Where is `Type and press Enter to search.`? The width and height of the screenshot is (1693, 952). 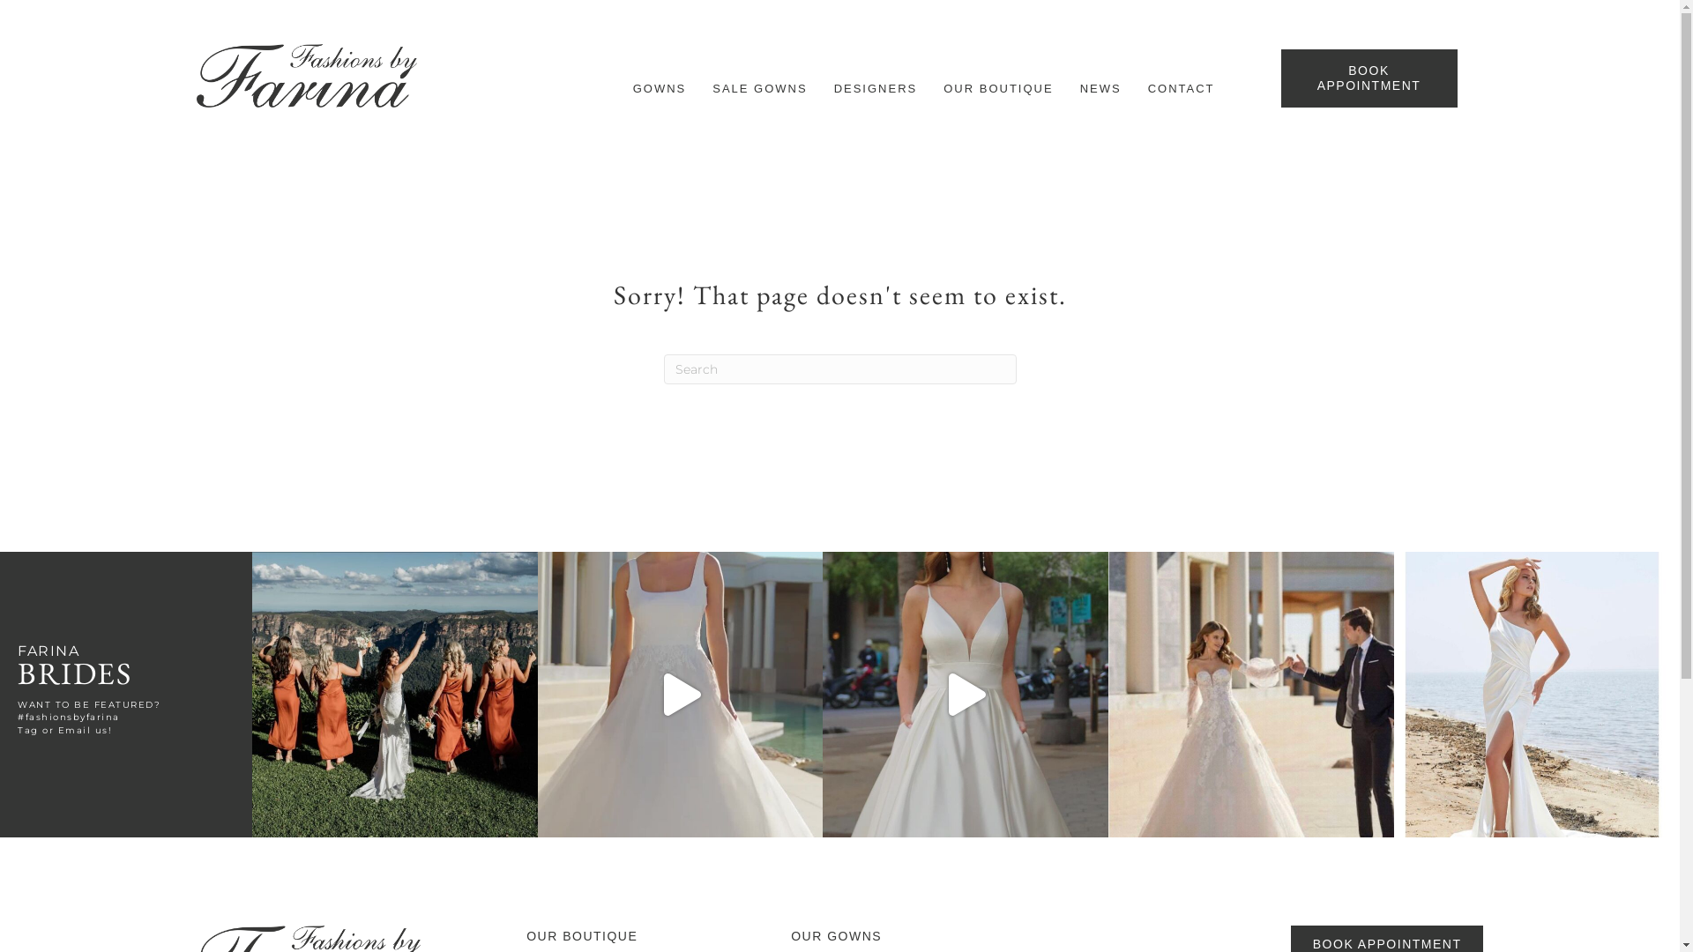 Type and press Enter to search. is located at coordinates (839, 369).